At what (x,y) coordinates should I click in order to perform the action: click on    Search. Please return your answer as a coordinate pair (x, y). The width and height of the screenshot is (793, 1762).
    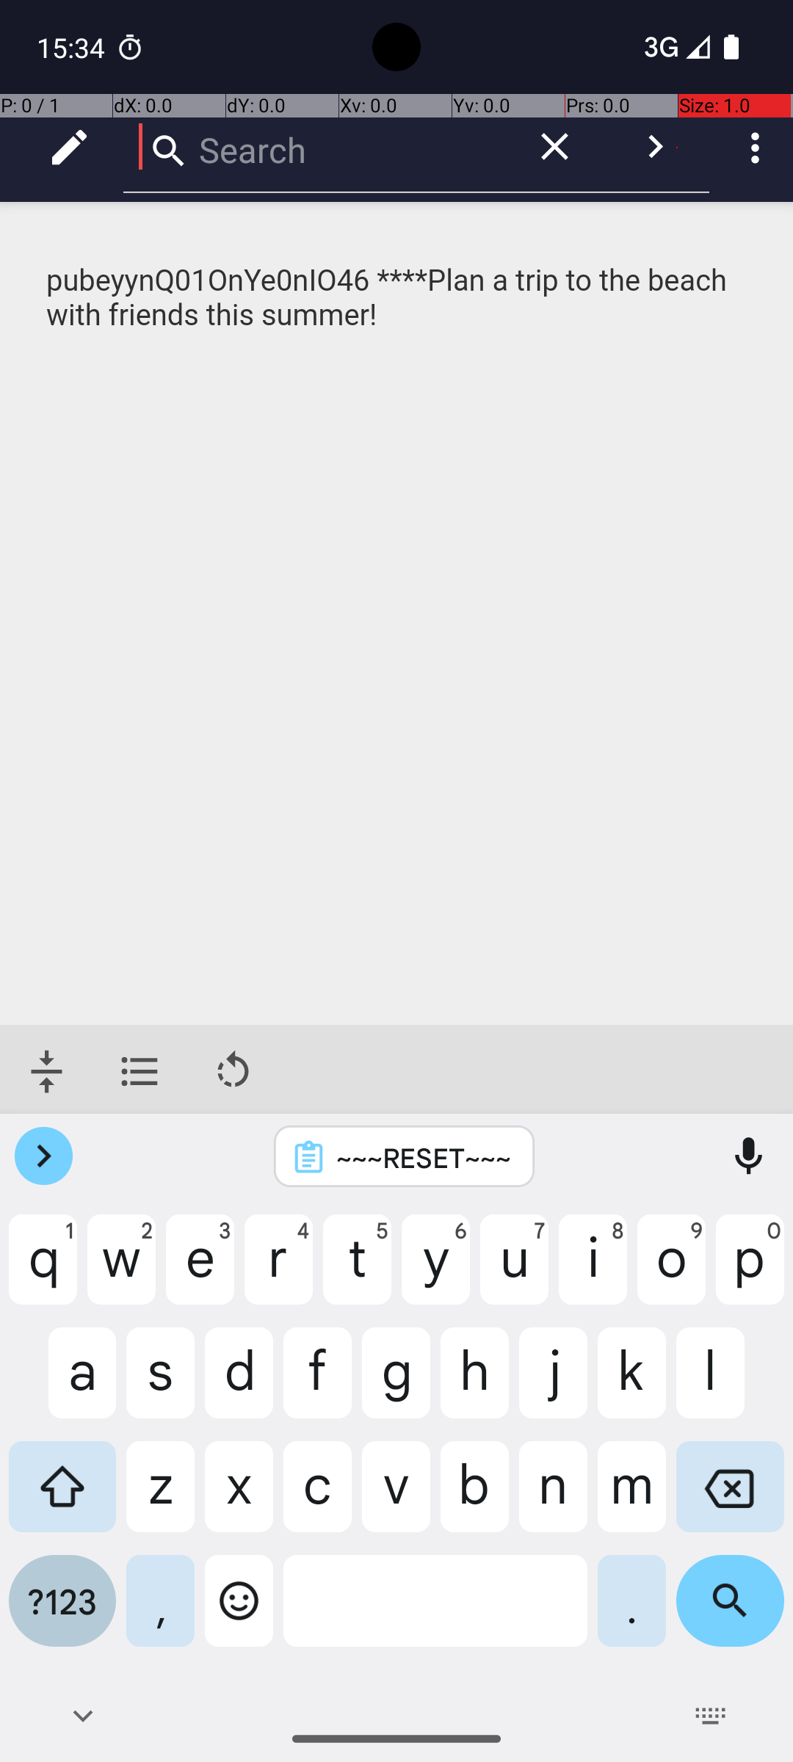
    Looking at the image, I should click on (316, 147).